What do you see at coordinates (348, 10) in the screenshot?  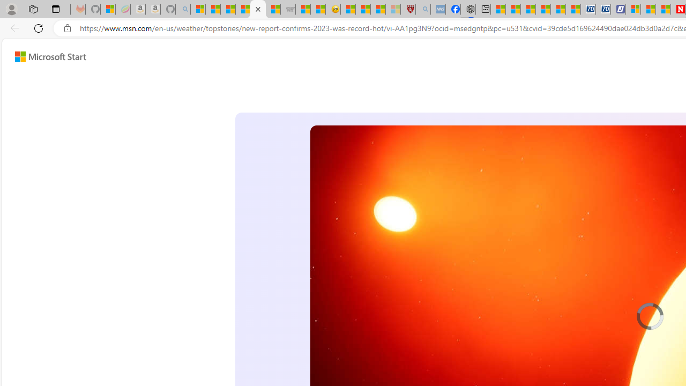 I see `Recipes - MSN` at bounding box center [348, 10].